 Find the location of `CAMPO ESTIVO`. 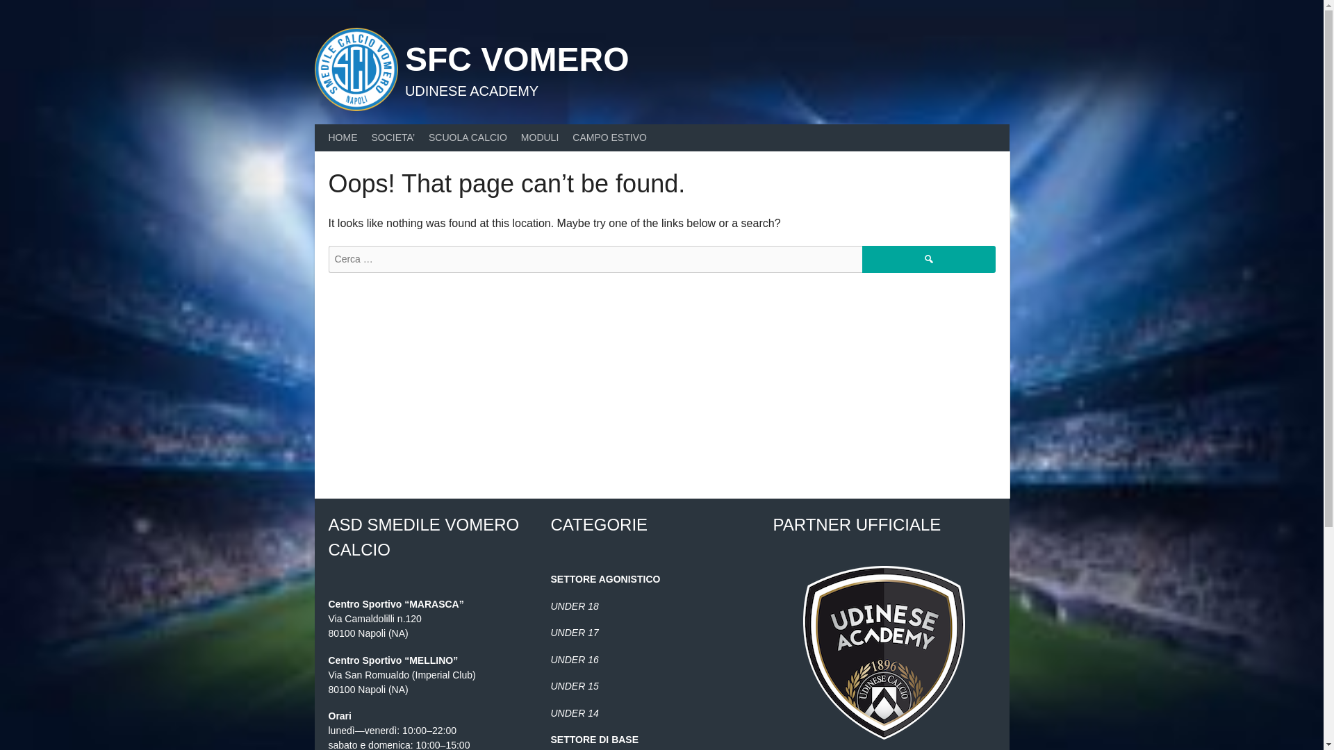

CAMPO ESTIVO is located at coordinates (609, 137).